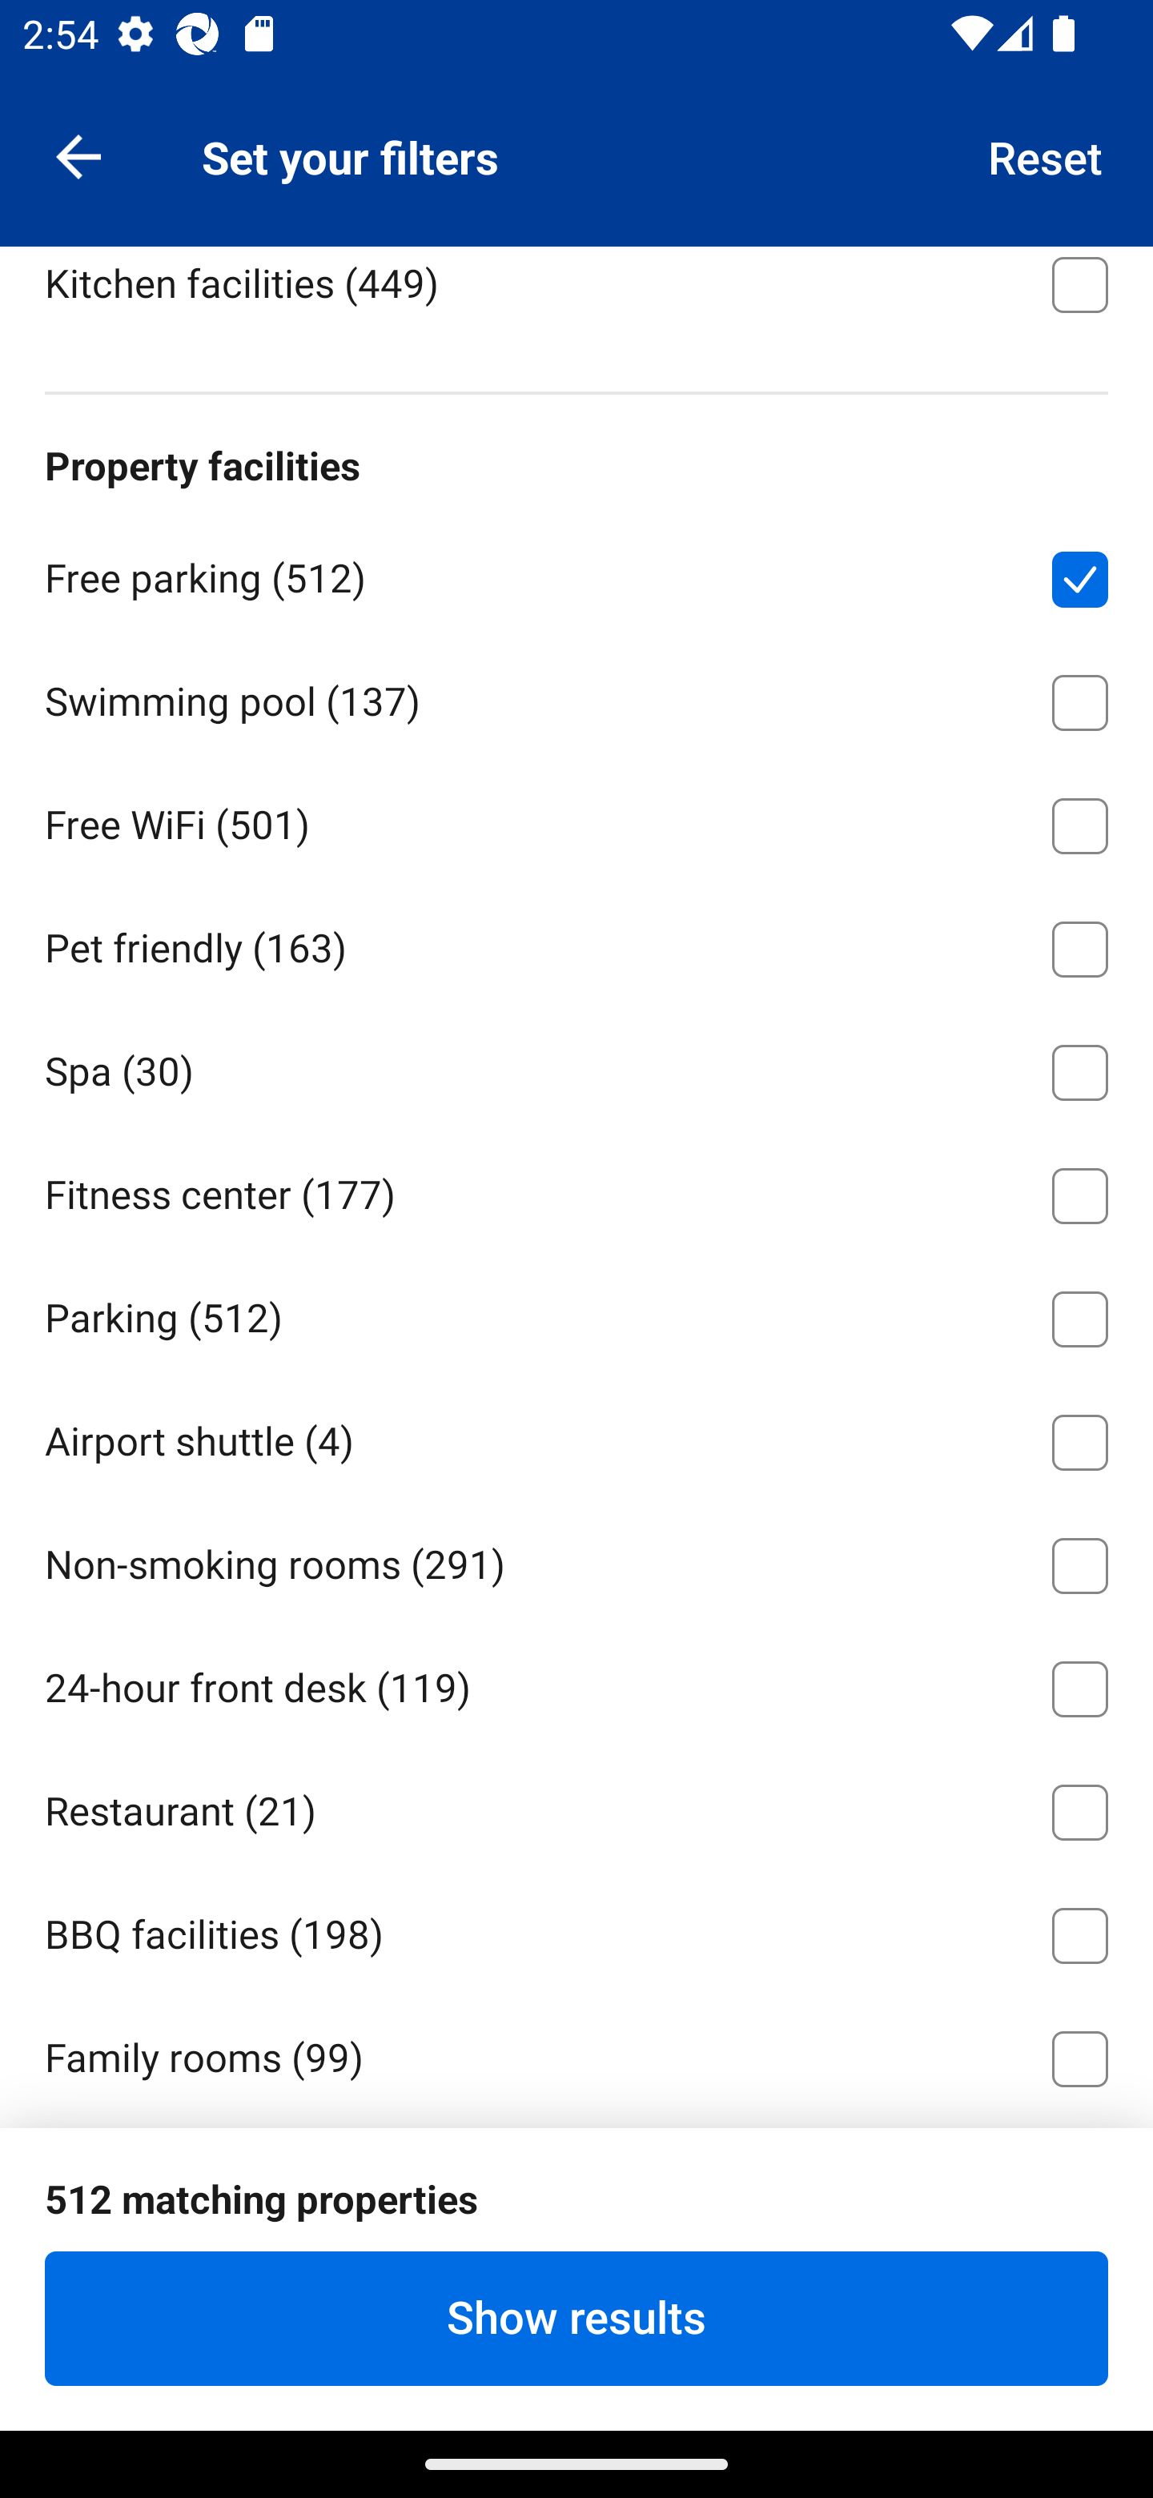 This screenshot has height=2498, width=1153. Describe the element at coordinates (576, 1930) in the screenshot. I see `BBQ facilities ⁦(198)` at that location.